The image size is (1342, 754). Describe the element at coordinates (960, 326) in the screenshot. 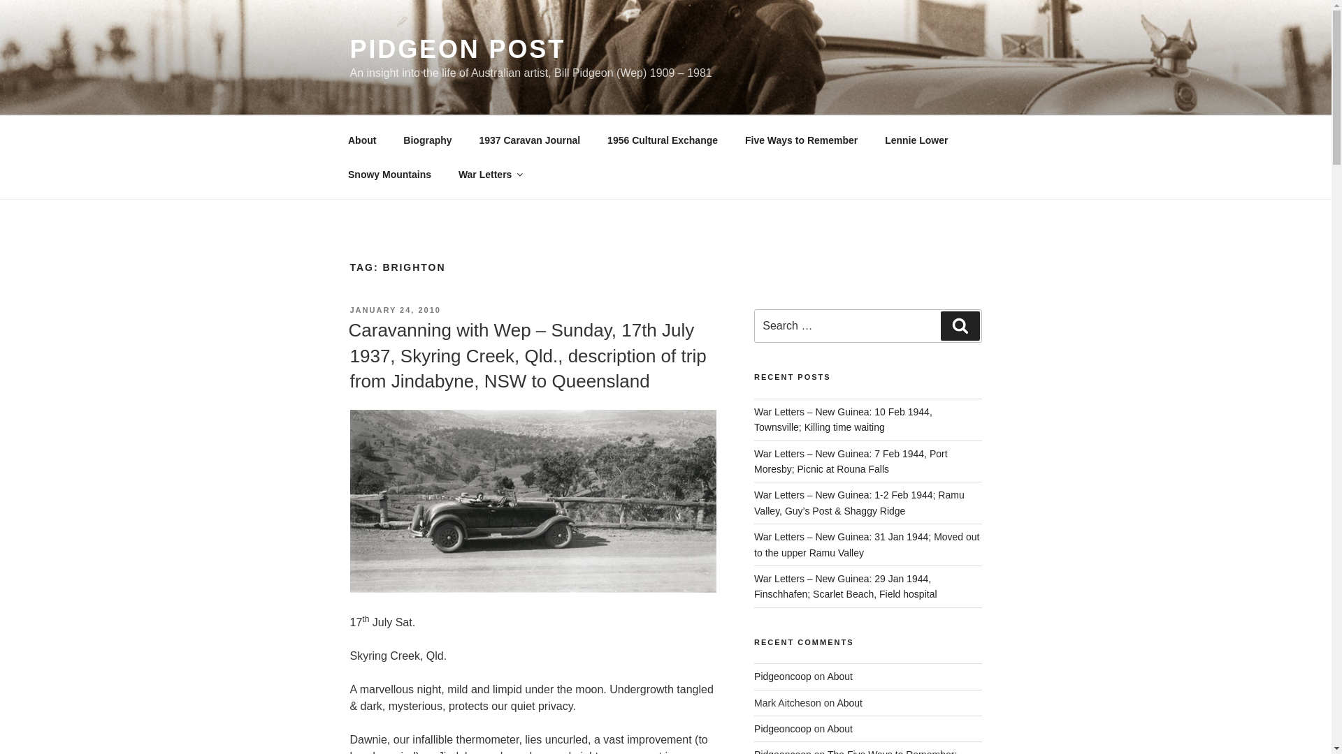

I see `Search` at that location.